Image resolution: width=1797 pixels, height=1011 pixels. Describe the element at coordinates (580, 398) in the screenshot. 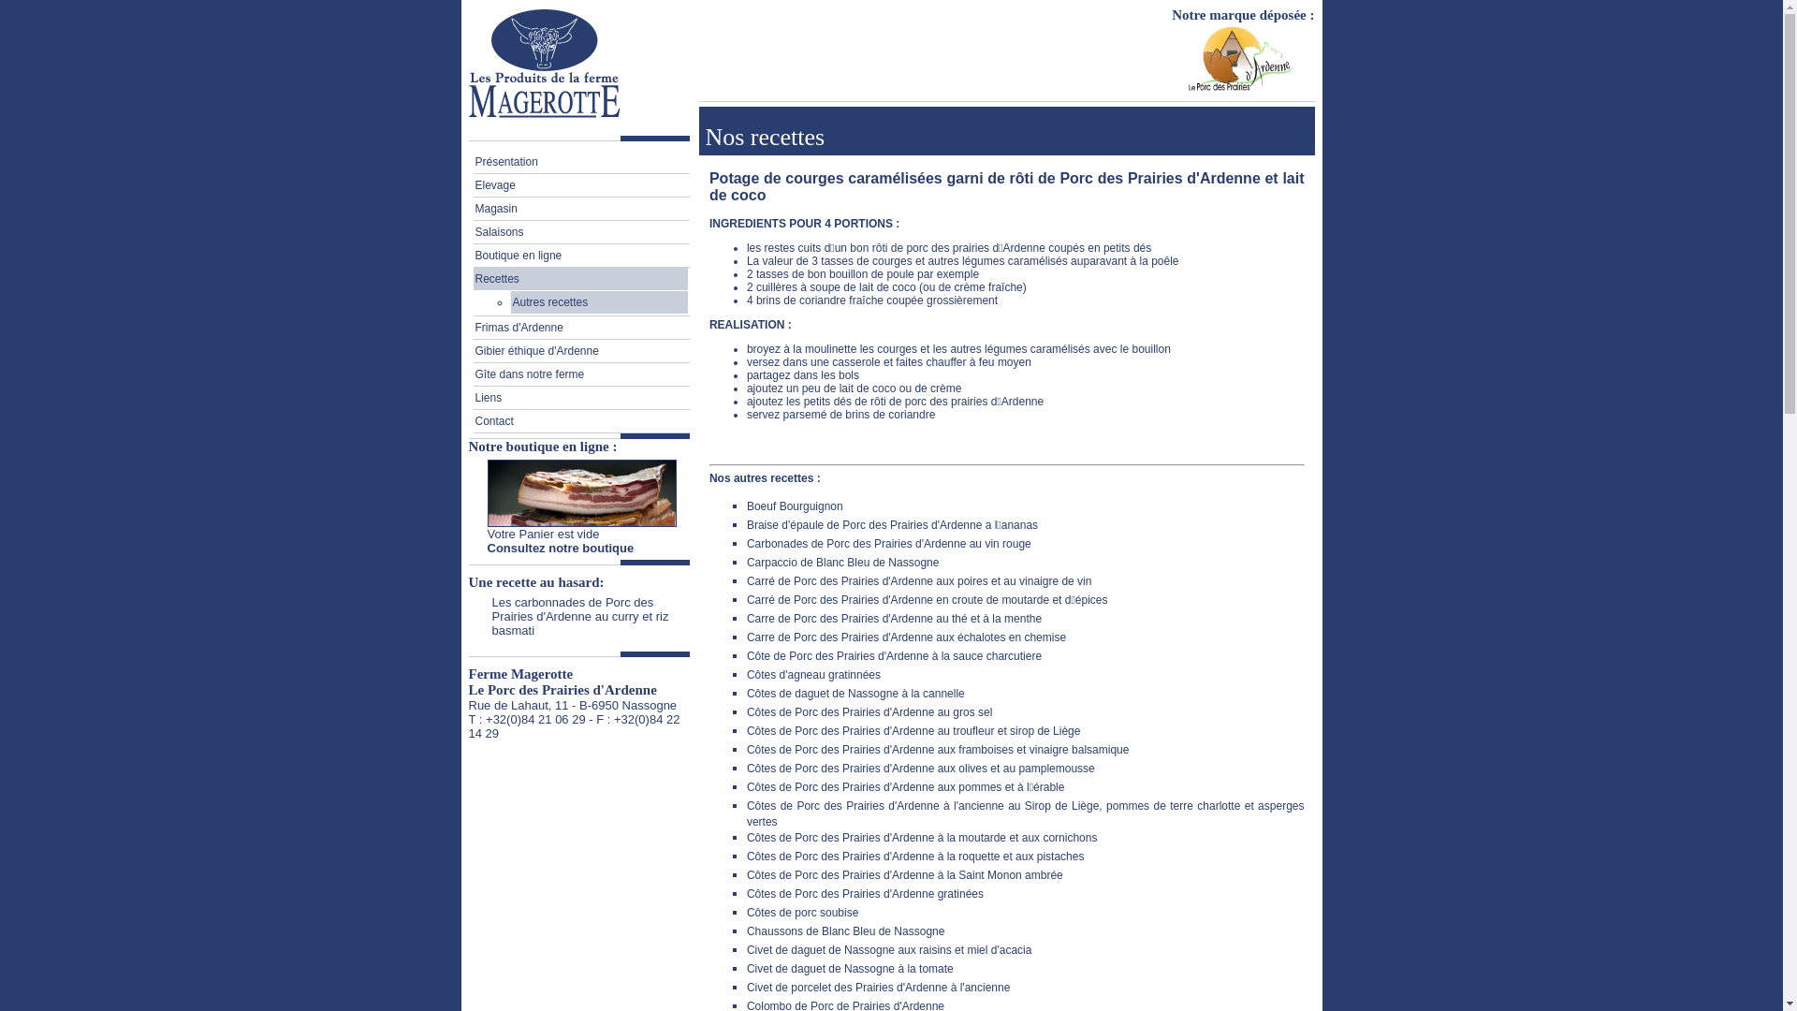

I see `Liens` at that location.